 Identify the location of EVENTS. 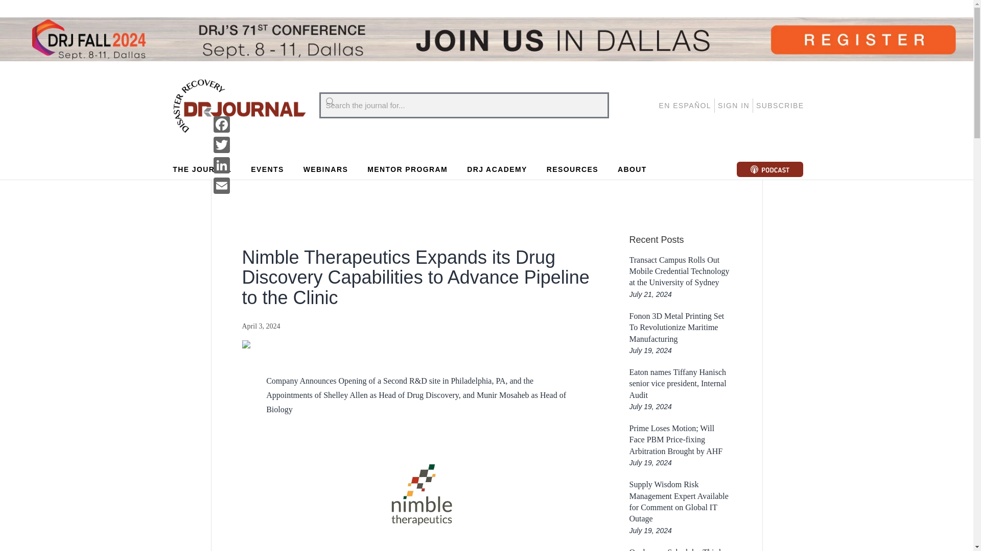
(267, 169).